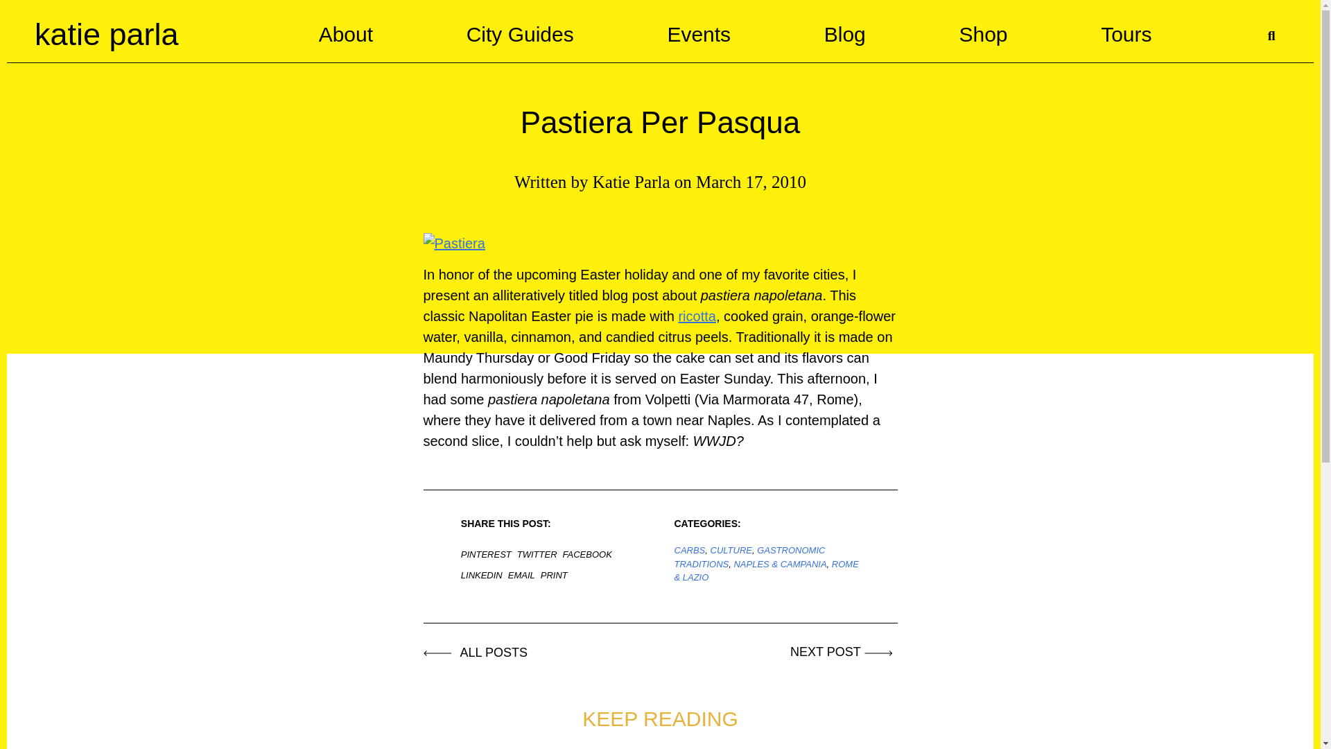 The height and width of the screenshot is (749, 1331). What do you see at coordinates (557, 574) in the screenshot?
I see `PRINT` at bounding box center [557, 574].